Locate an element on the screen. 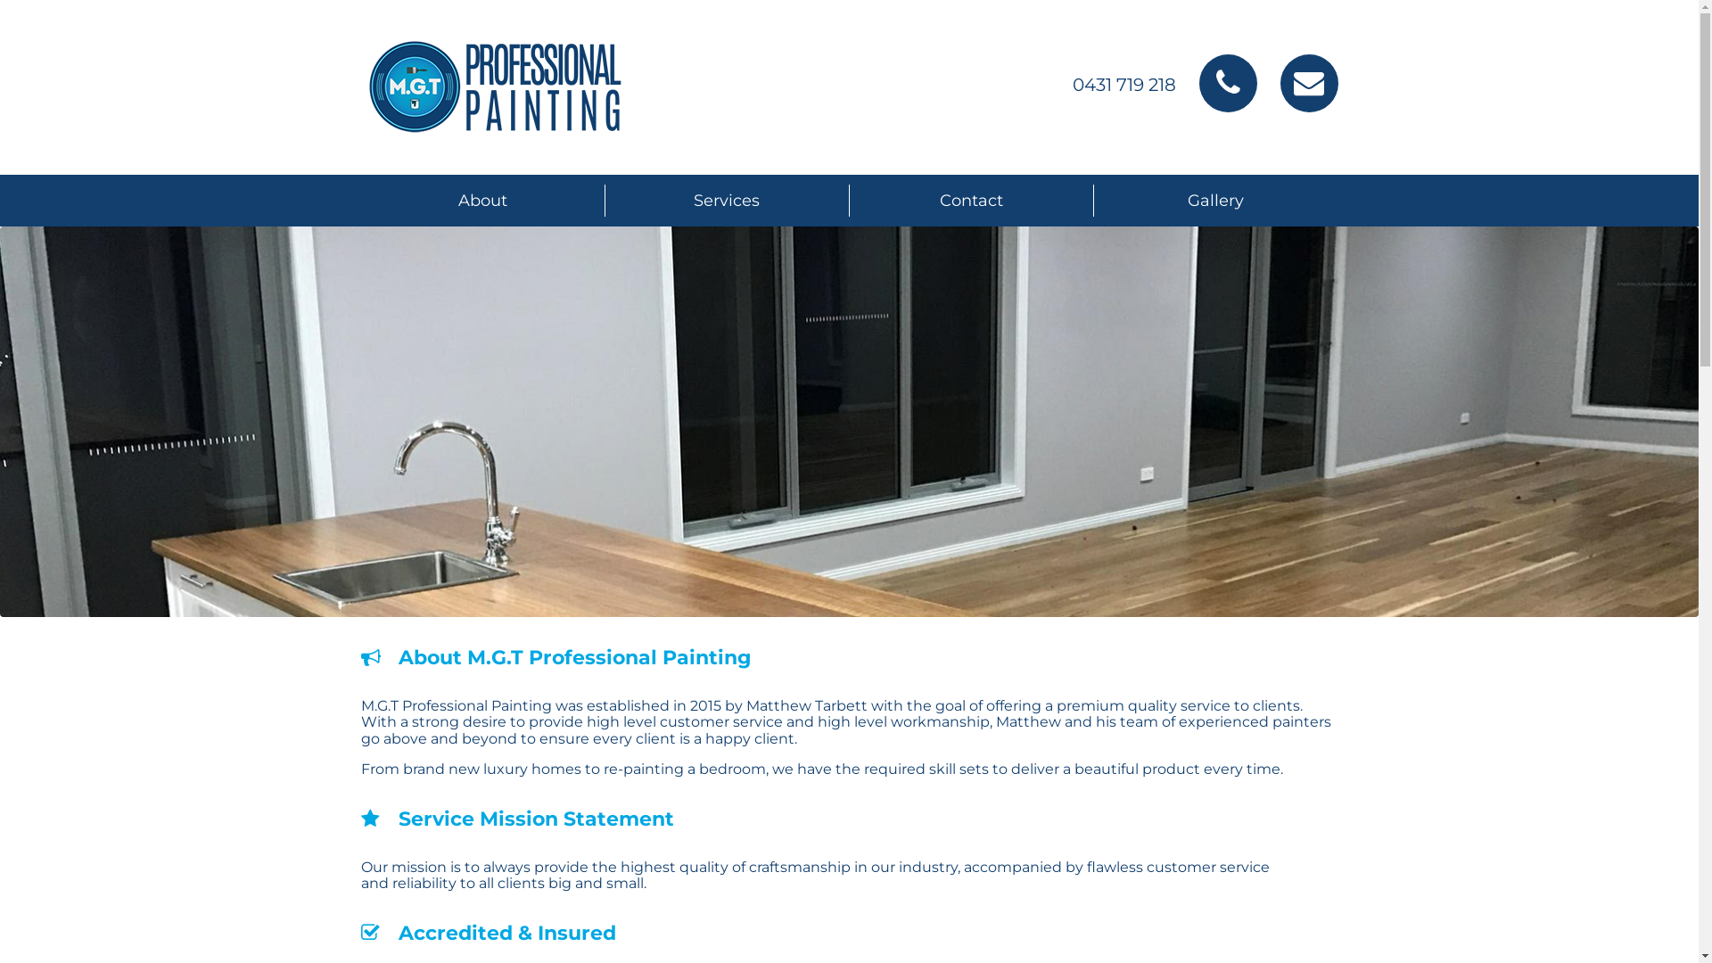  Services is located at coordinates (727, 201).